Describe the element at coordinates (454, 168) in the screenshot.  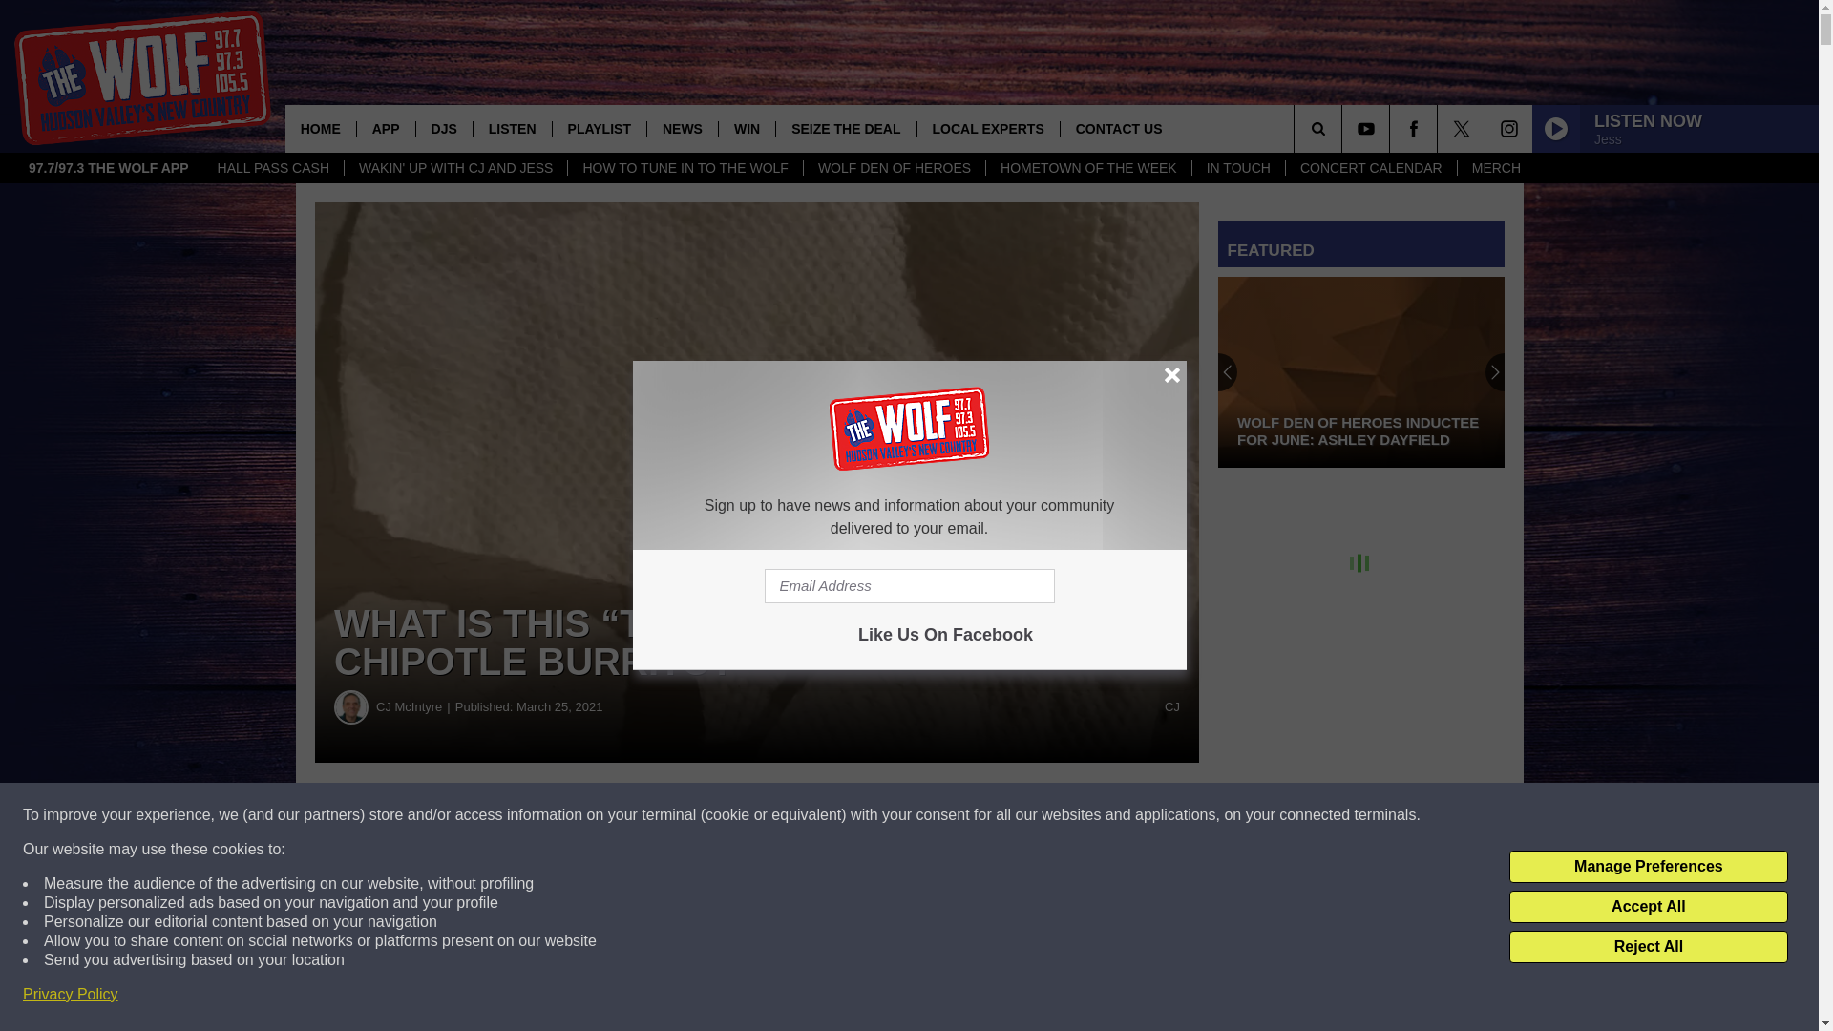
I see `WAKIN' UP WITH CJ AND JESS` at that location.